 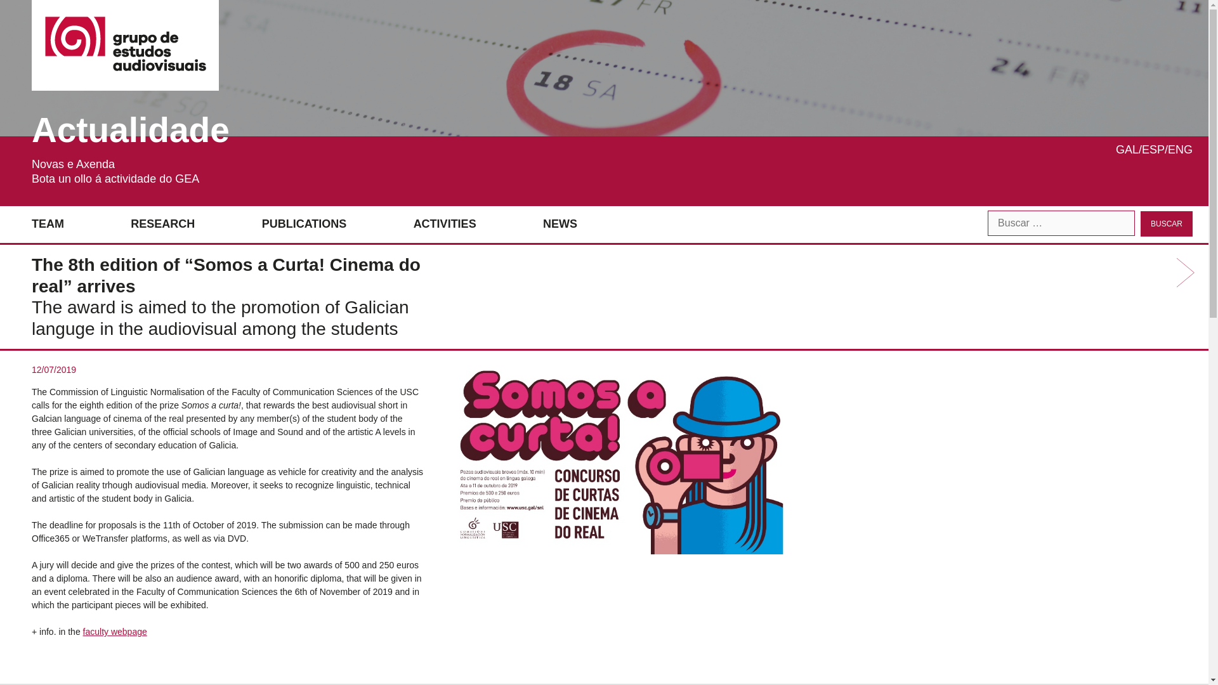 What do you see at coordinates (1166, 223) in the screenshot?
I see `Buscar` at bounding box center [1166, 223].